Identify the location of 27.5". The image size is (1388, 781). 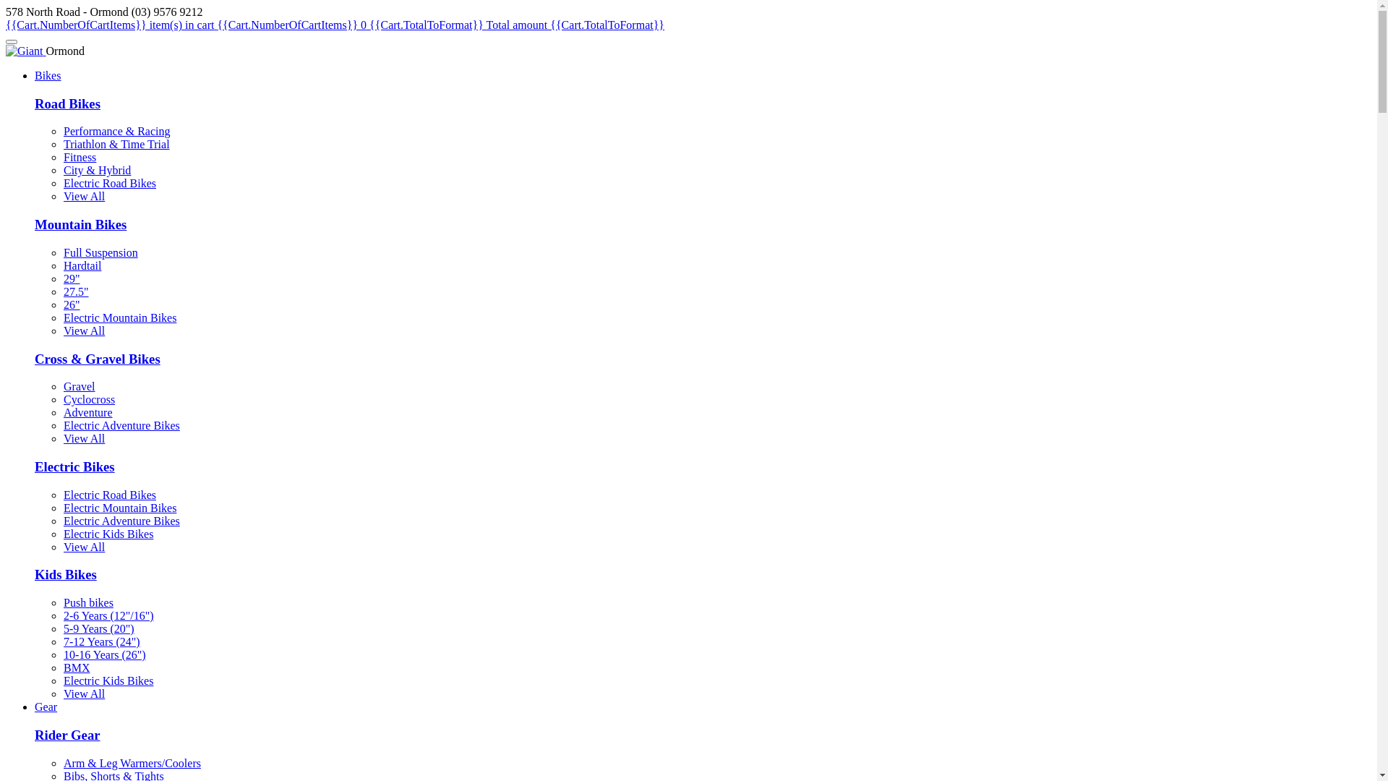
(76, 292).